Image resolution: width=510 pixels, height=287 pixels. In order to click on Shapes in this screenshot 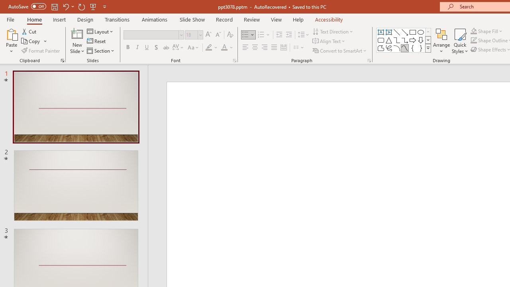, I will do `click(428, 48)`.